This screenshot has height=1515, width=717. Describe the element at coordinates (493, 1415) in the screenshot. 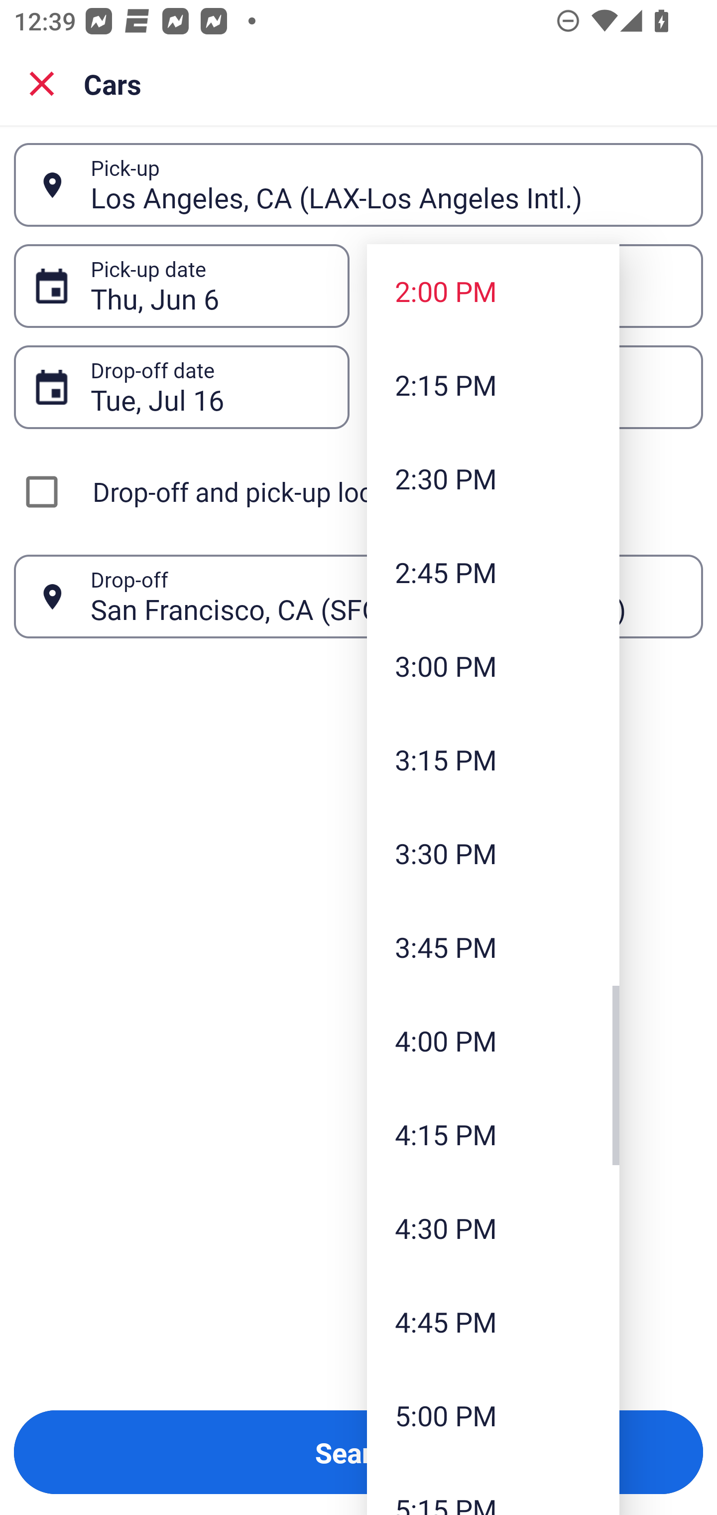

I see `5:00 PM` at that location.